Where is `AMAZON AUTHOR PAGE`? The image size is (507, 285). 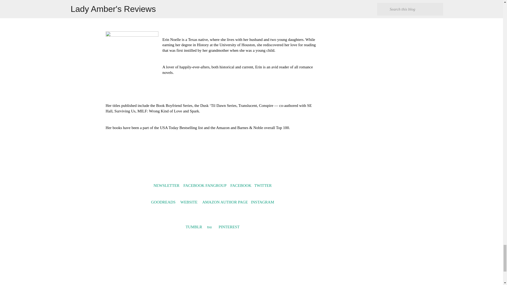 AMAZON AUTHOR PAGE is located at coordinates (225, 202).